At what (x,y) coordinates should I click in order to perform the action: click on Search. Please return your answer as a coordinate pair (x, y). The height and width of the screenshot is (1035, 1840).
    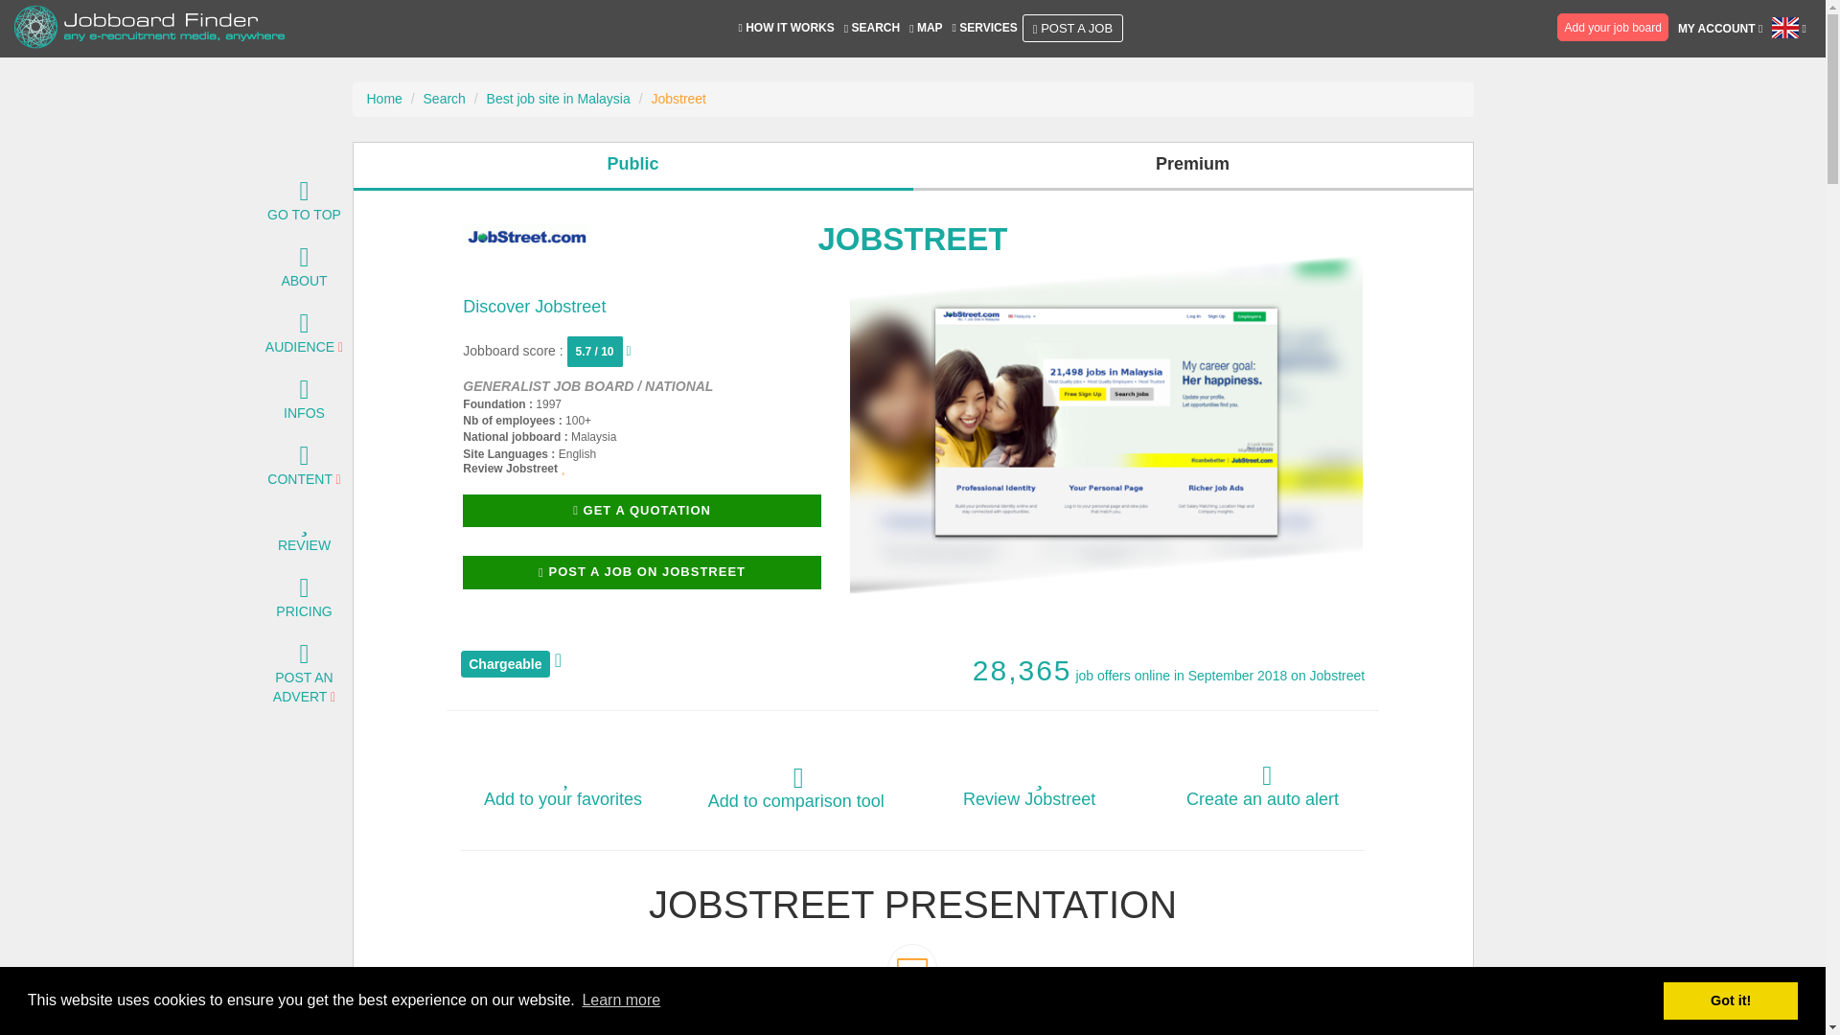
    Looking at the image, I should click on (444, 99).